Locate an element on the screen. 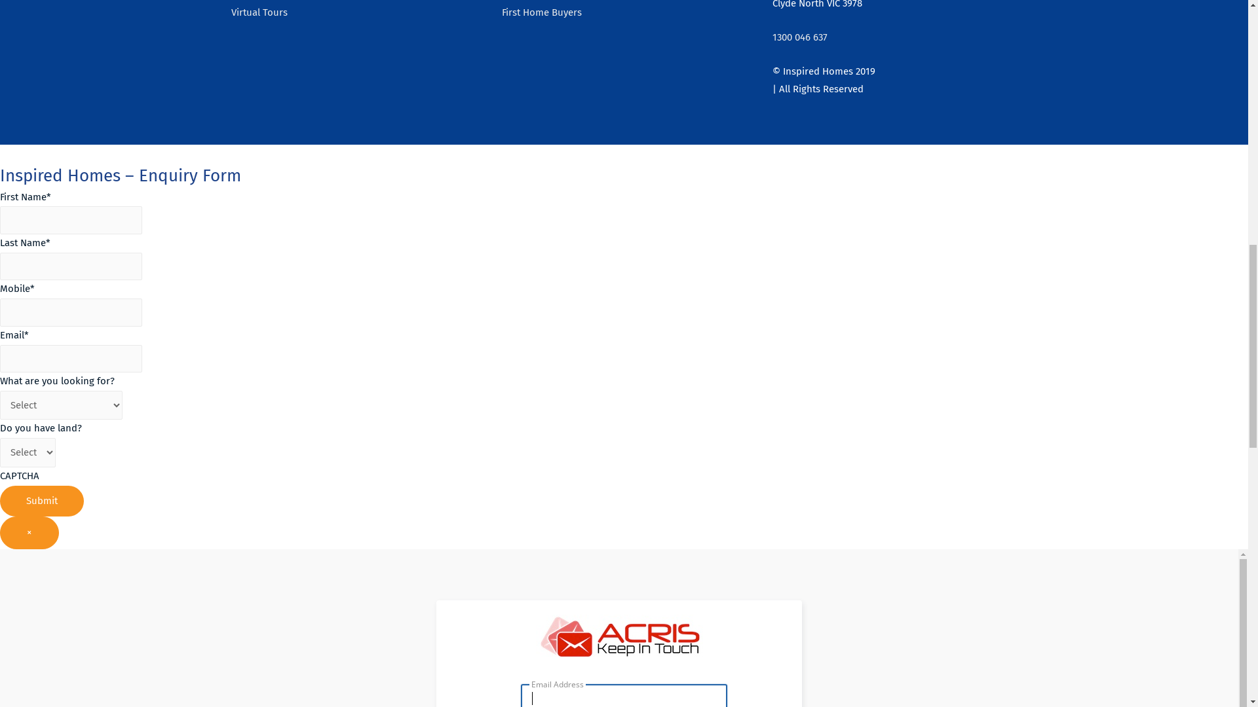  Home Creator is located at coordinates (784, 93).